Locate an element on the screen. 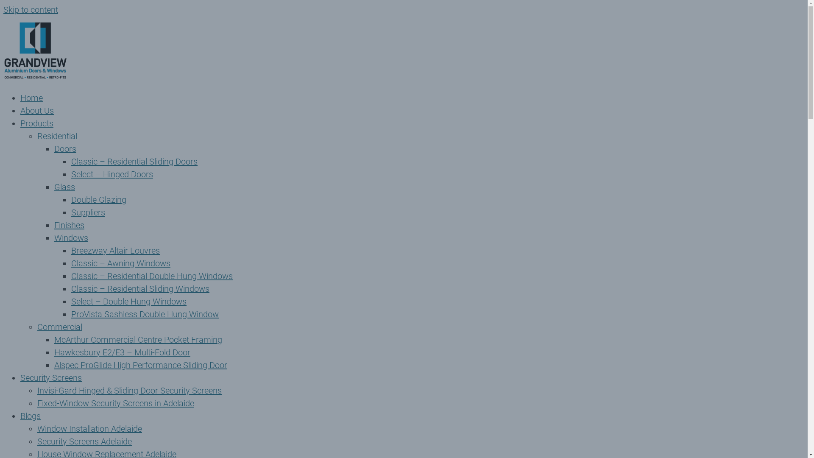 The image size is (814, 458). Residential is located at coordinates (57, 136).